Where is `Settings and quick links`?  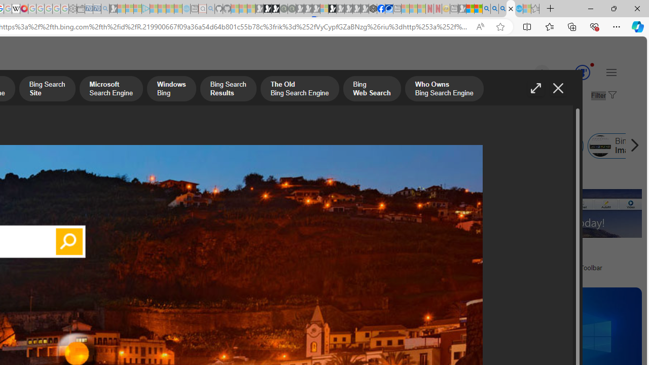
Settings and quick links is located at coordinates (611, 72).